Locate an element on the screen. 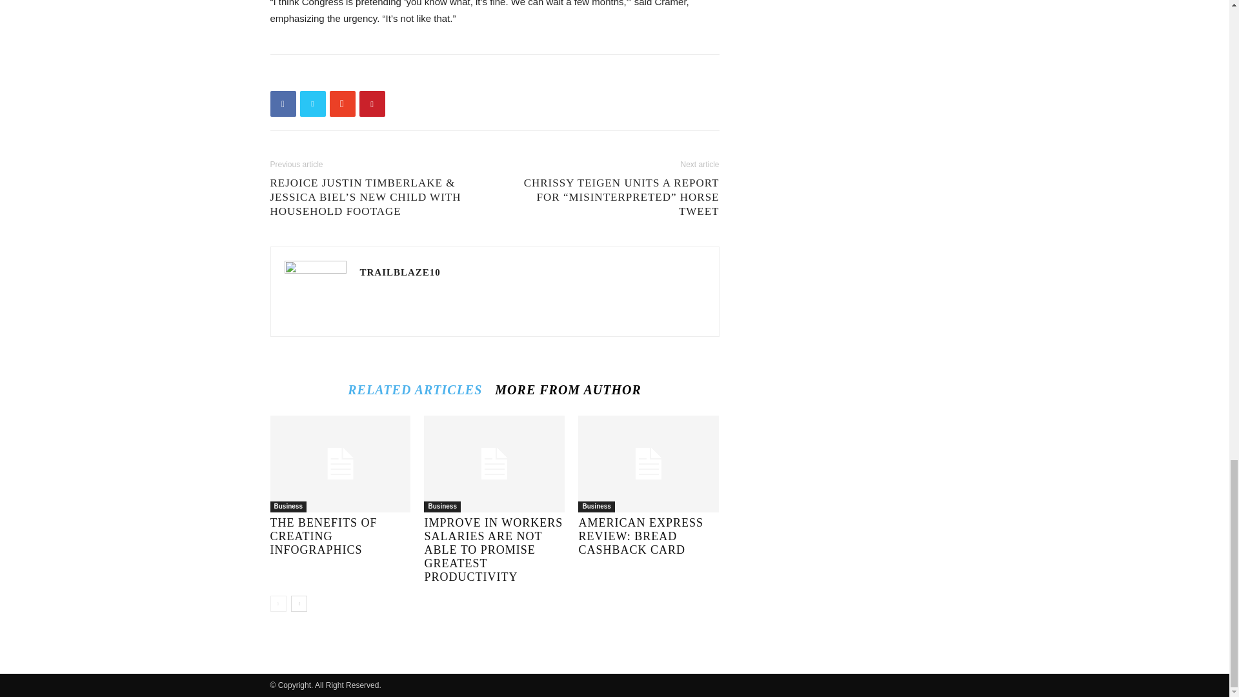 The image size is (1239, 697). The Benefits of Creating Infographics is located at coordinates (339, 463).